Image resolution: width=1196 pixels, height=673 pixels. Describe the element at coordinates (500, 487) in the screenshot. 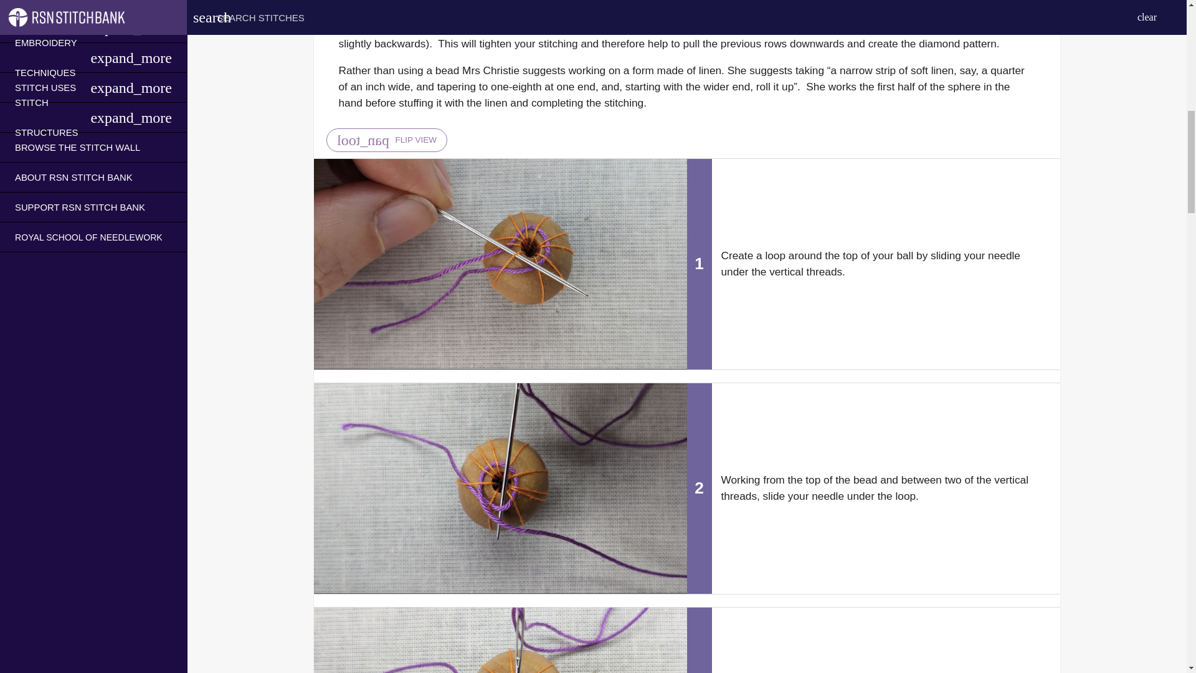

I see `Ball stitch method stage 2` at that location.